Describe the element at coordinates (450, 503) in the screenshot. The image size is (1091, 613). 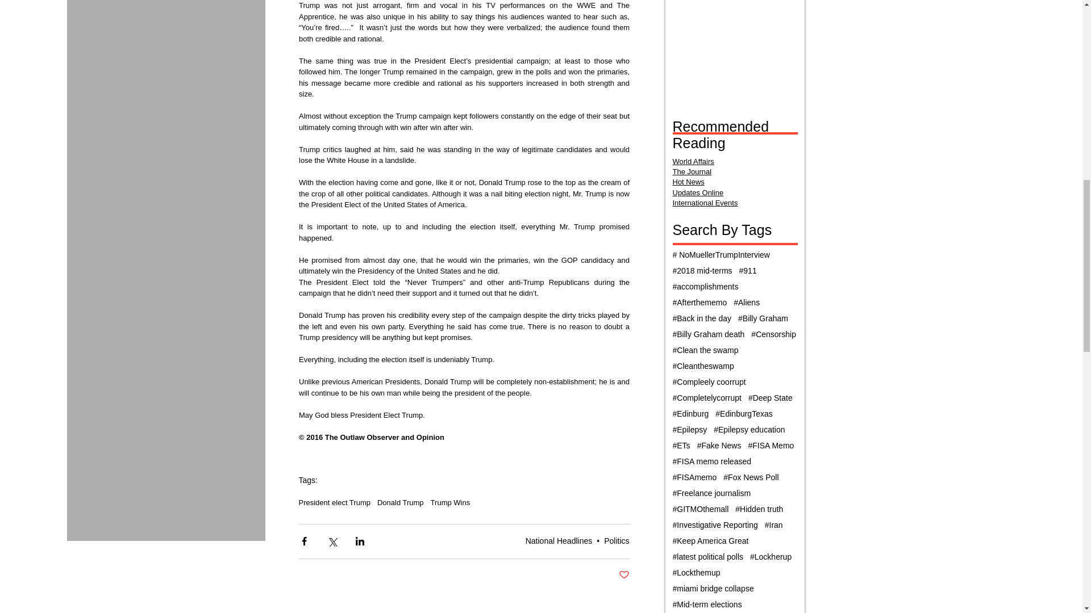
I see `Trump Wins` at that location.